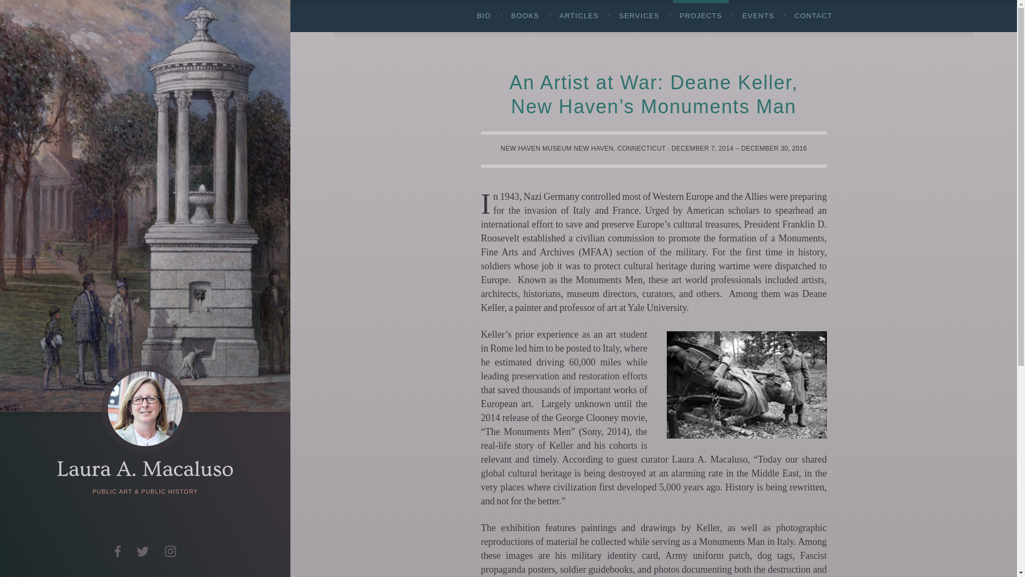  I want to click on CONTACT, so click(813, 16).